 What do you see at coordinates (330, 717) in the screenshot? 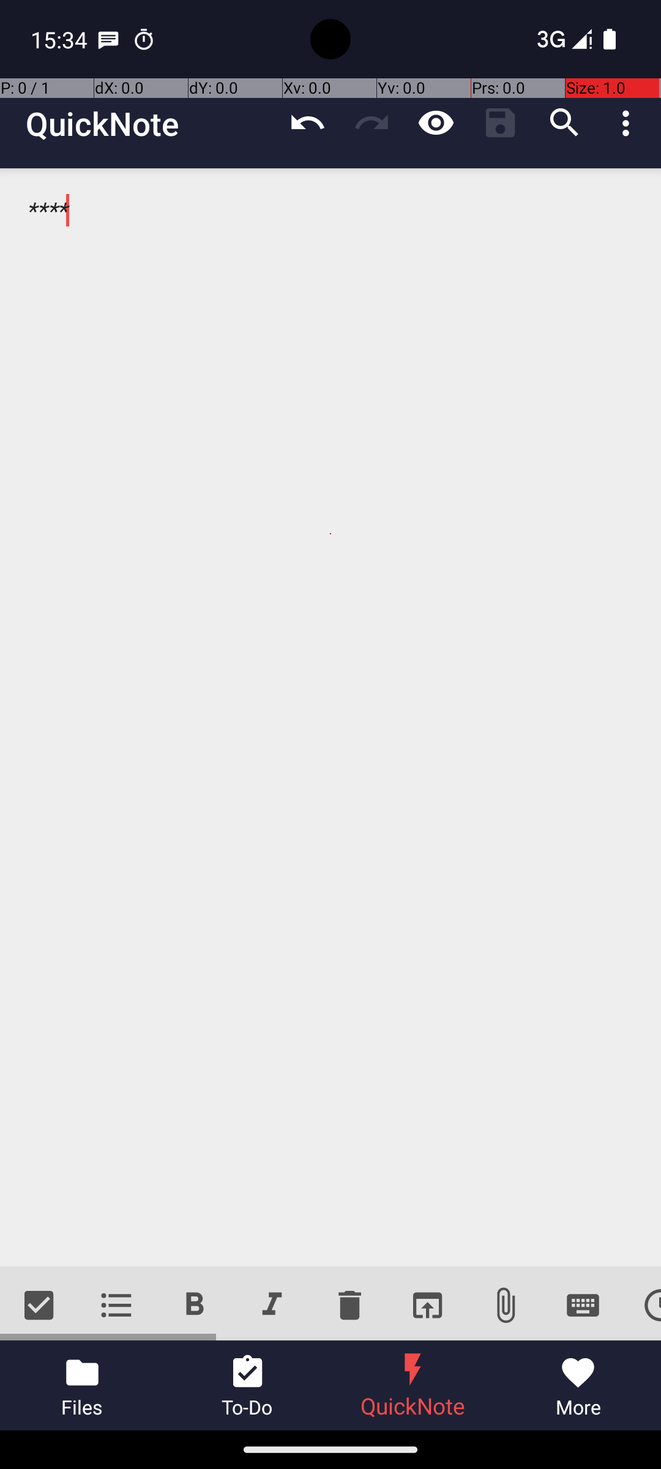
I see `****` at bounding box center [330, 717].